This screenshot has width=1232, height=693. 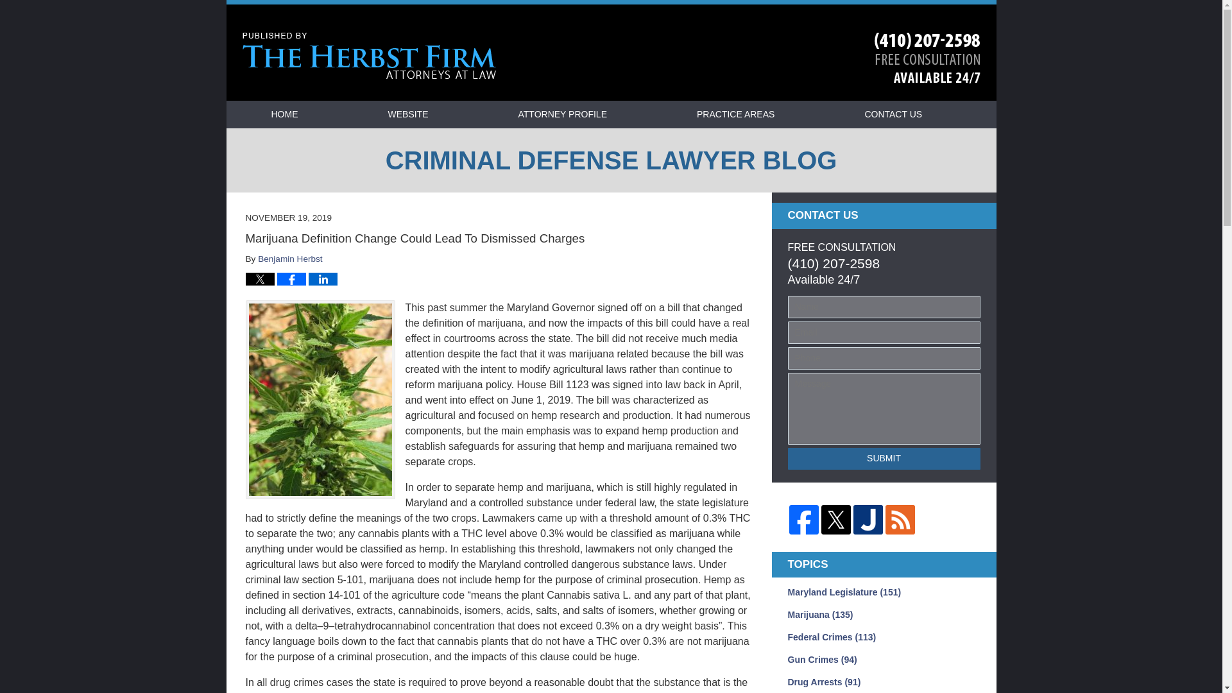 I want to click on CONTACT US, so click(x=893, y=114).